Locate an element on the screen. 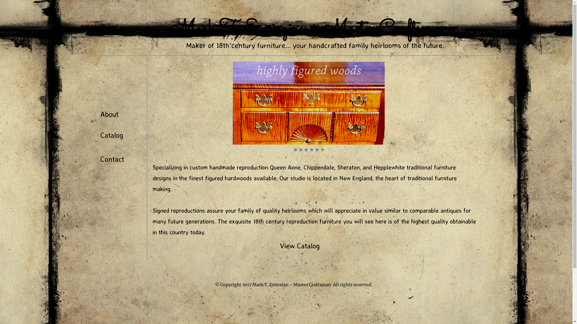 The width and height of the screenshot is (577, 324). About is located at coordinates (109, 115).